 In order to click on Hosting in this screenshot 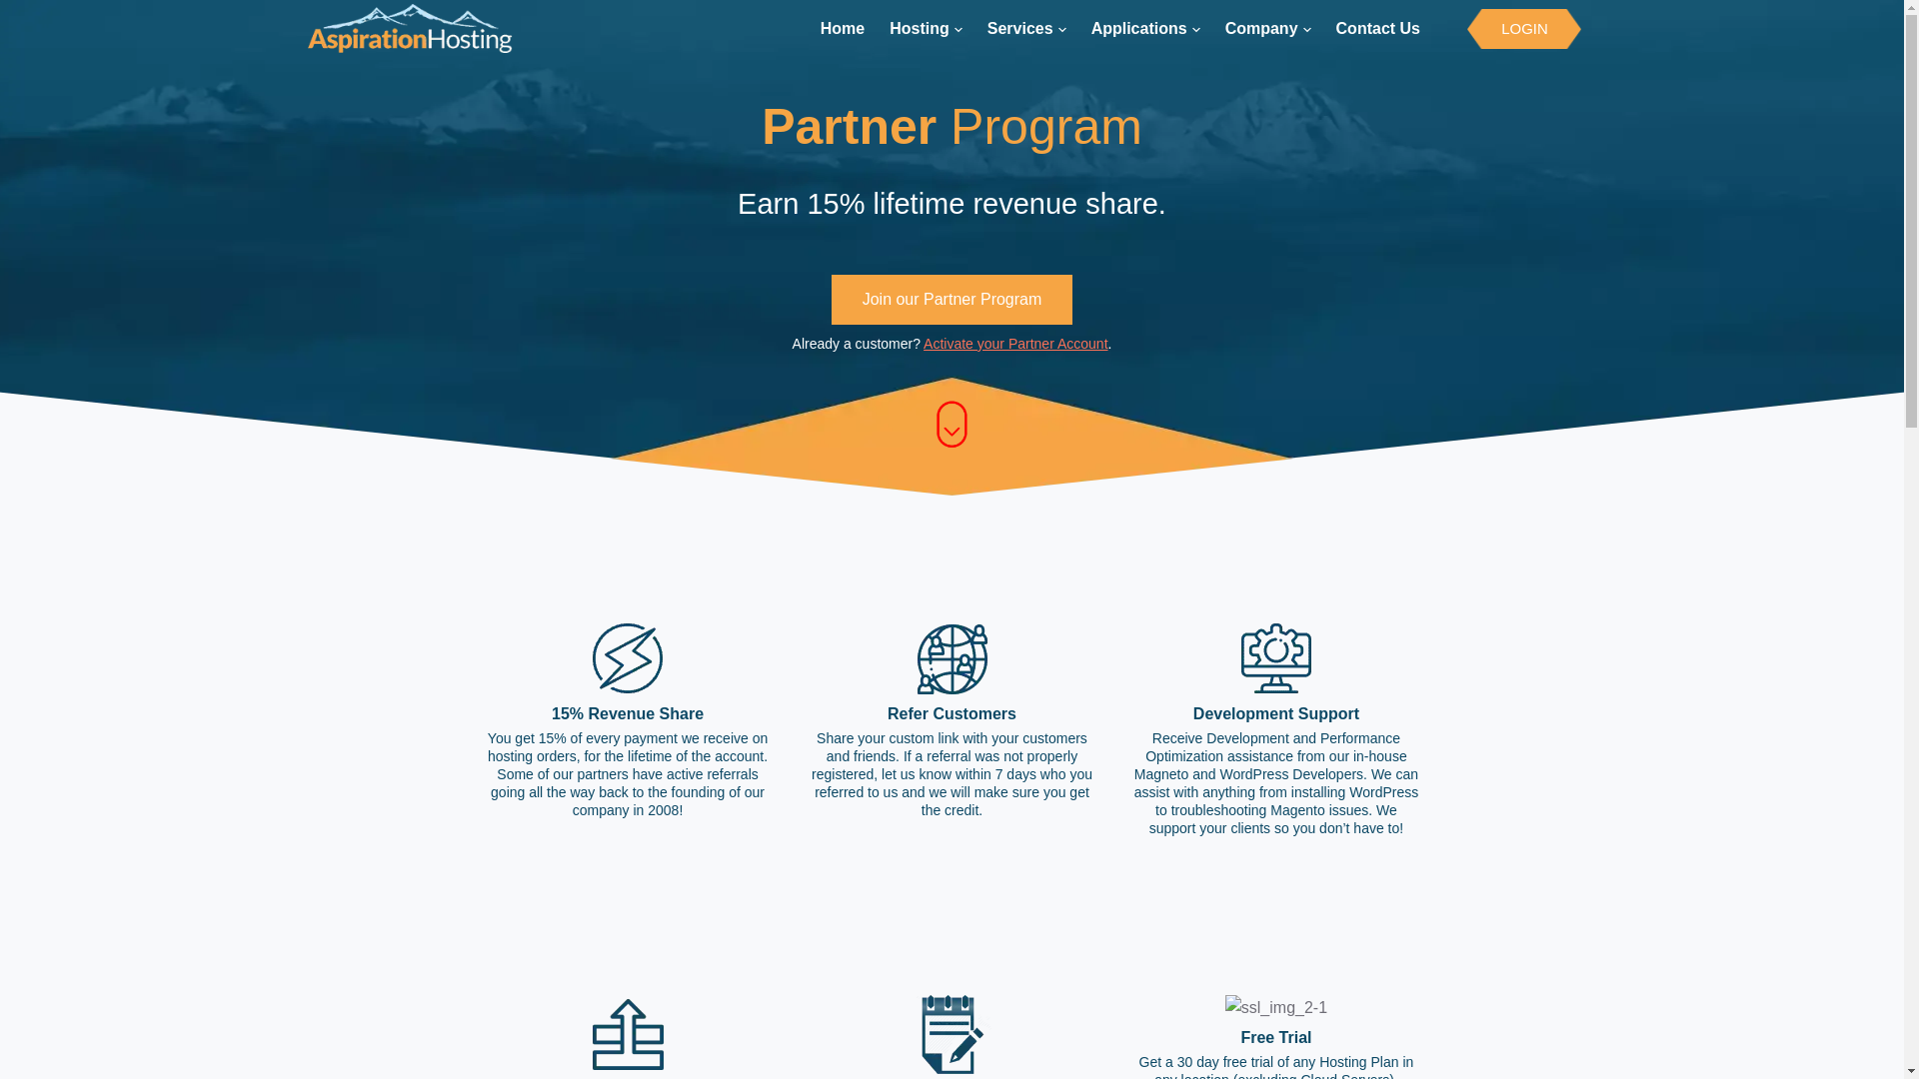, I will do `click(926, 29)`.